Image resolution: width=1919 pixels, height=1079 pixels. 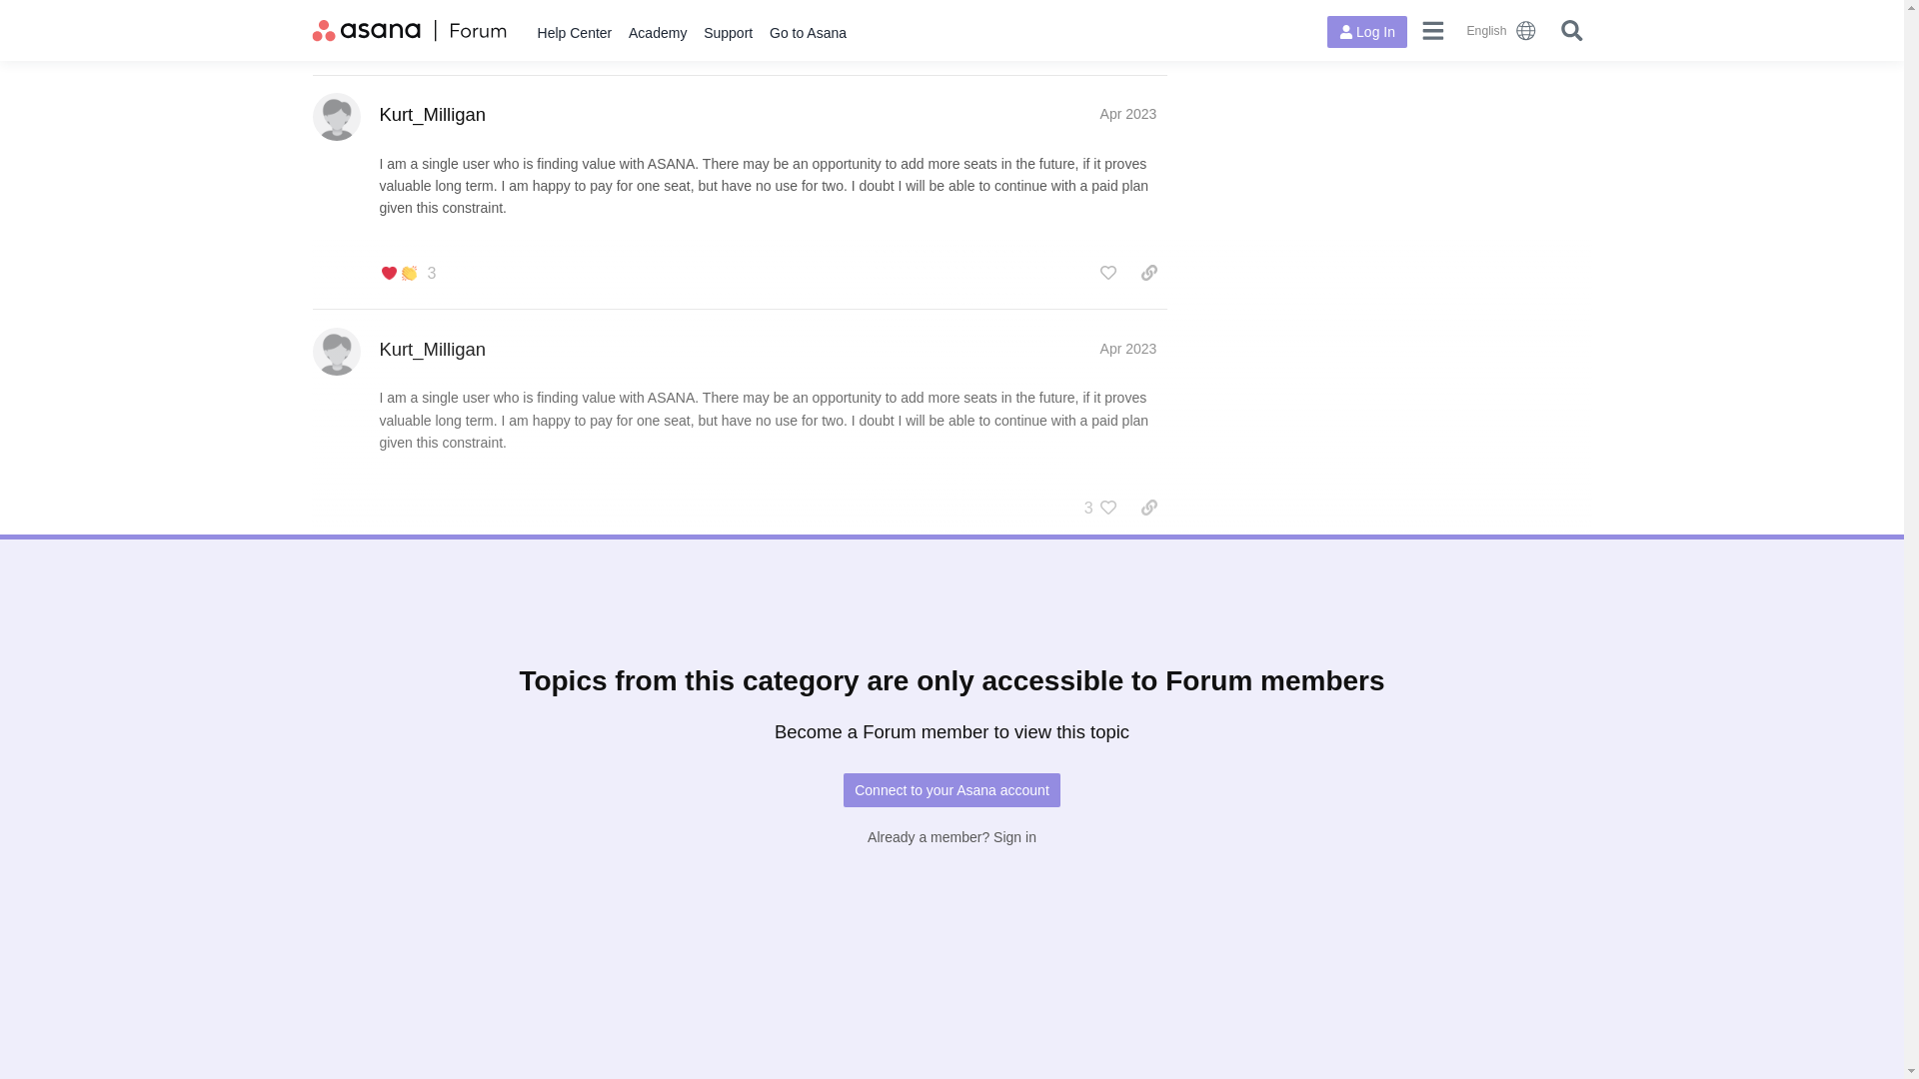 What do you see at coordinates (658, 33) in the screenshot?
I see `Academy` at bounding box center [658, 33].